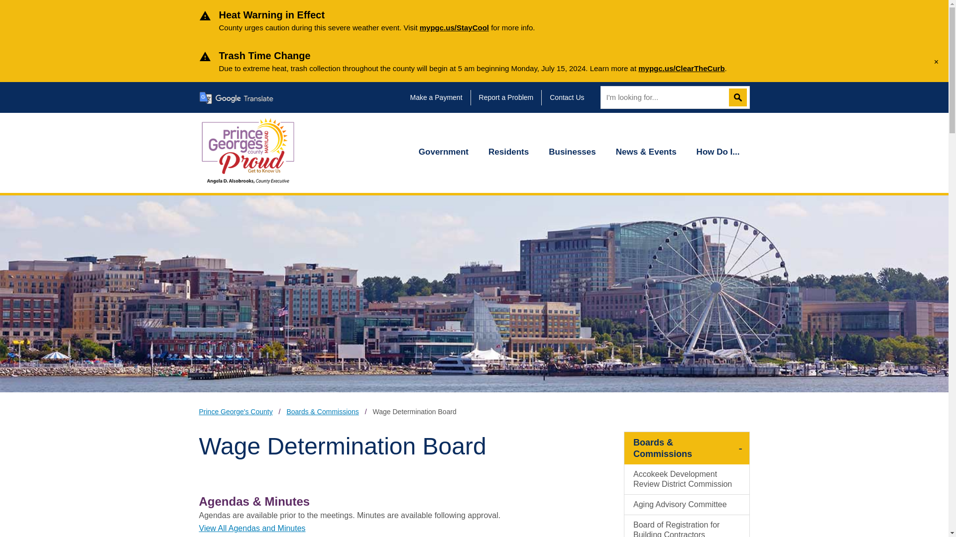 This screenshot has height=537, width=956. I want to click on Translate this page - Desktop, so click(236, 97).